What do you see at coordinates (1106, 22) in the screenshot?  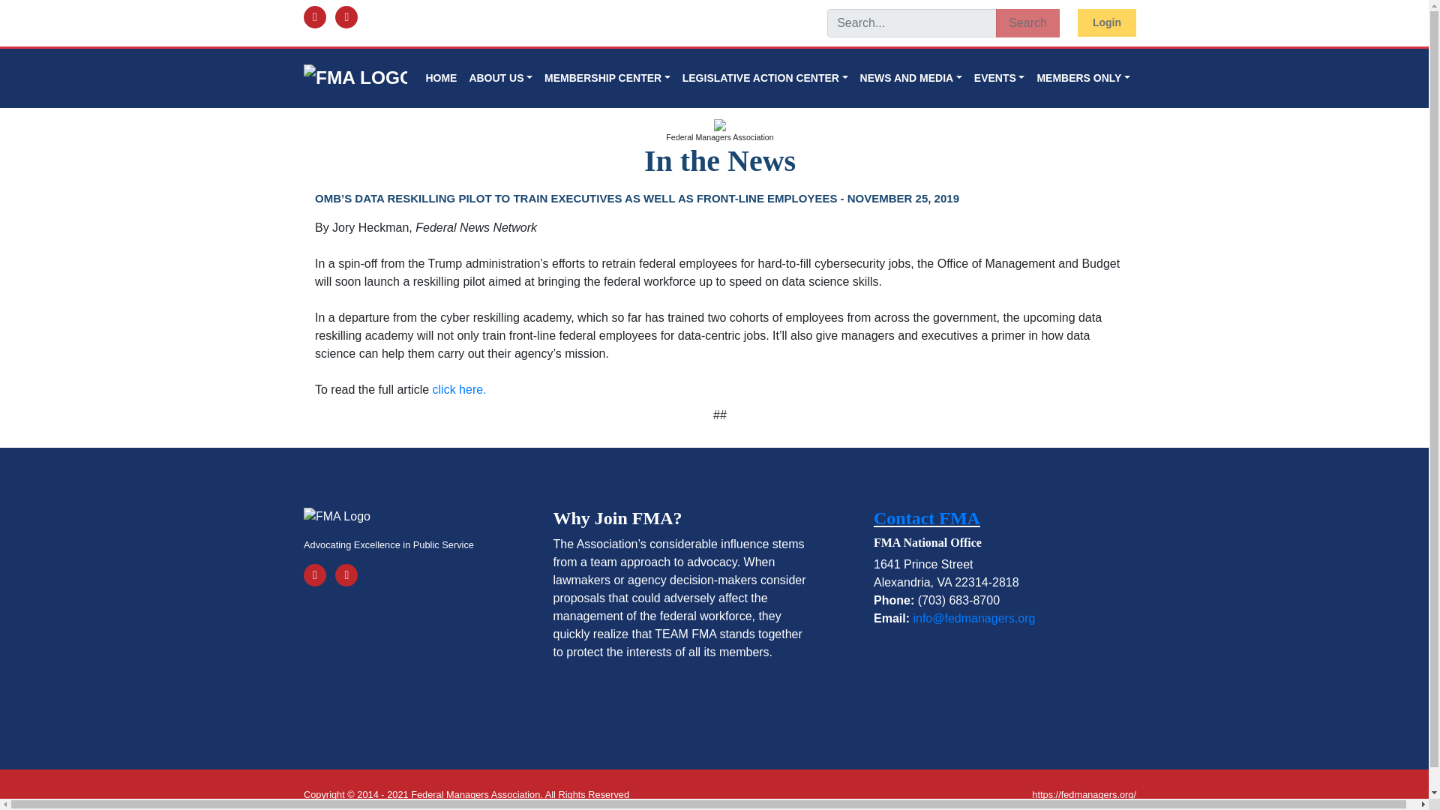 I see `Login` at bounding box center [1106, 22].